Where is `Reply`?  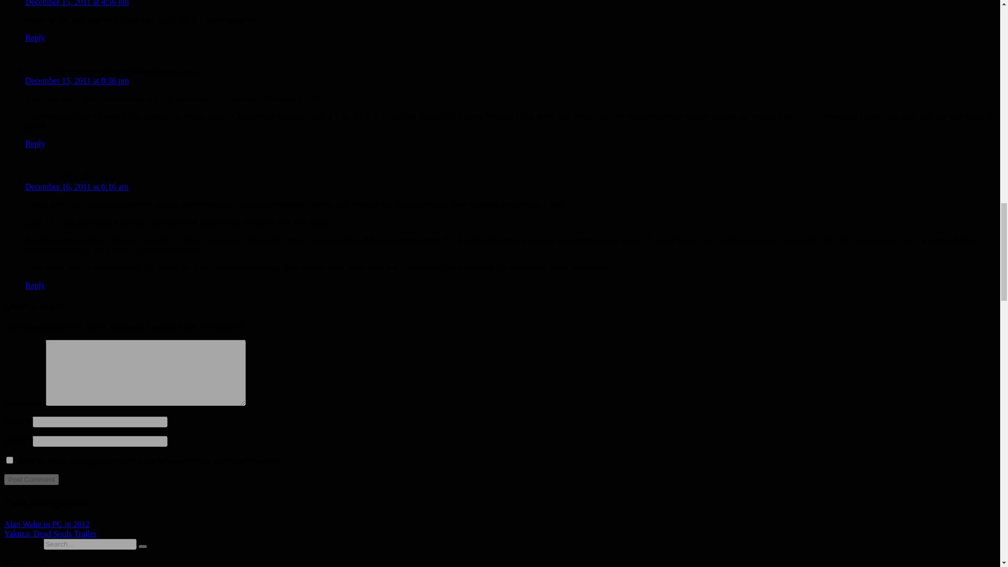
Reply is located at coordinates (35, 37).